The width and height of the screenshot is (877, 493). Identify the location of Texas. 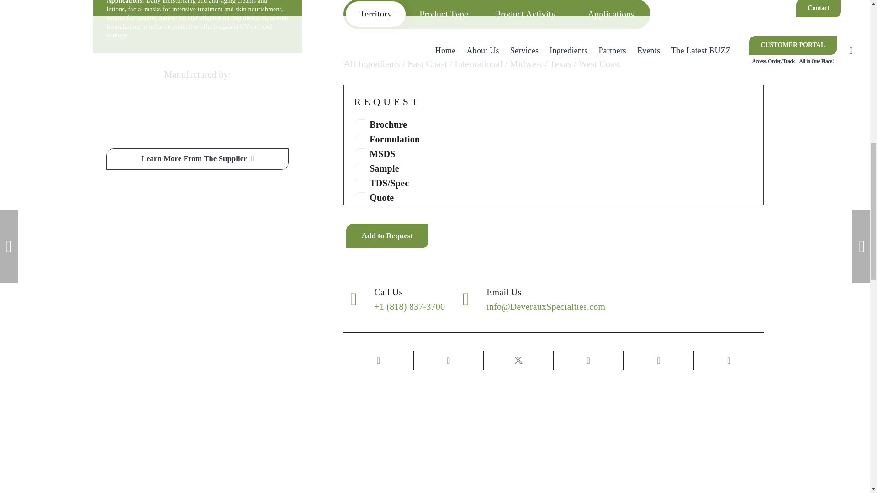
(560, 64).